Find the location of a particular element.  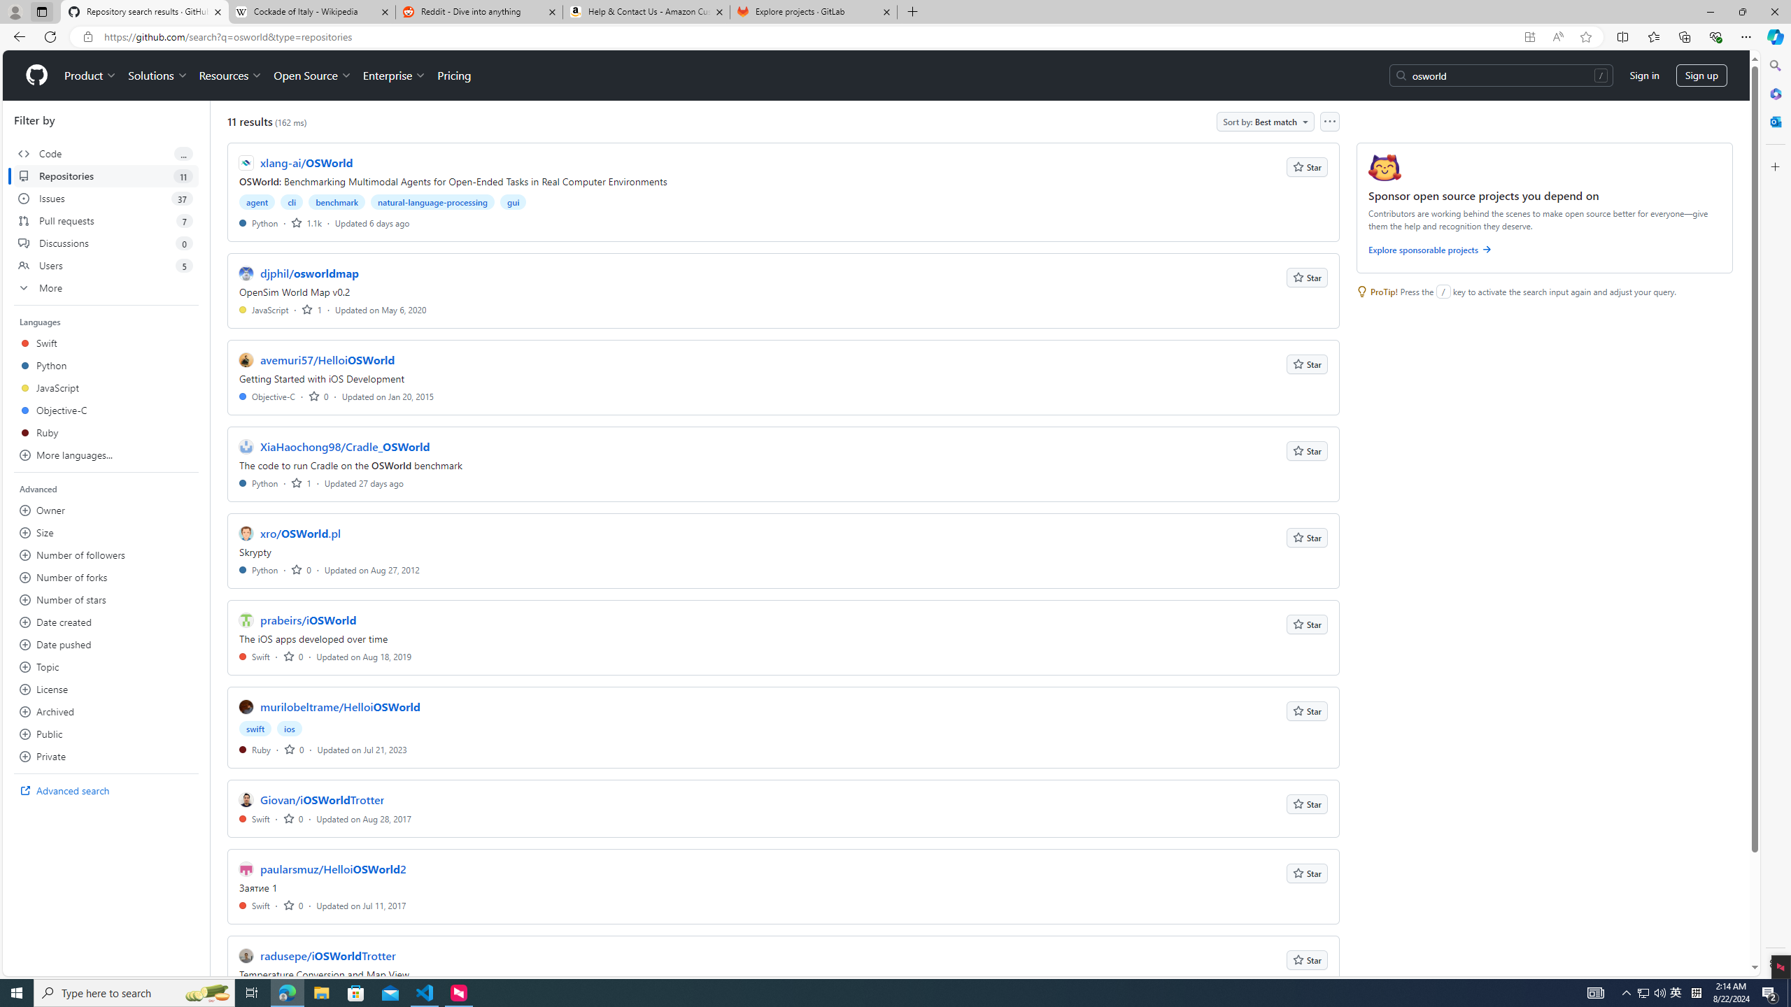

gui is located at coordinates (513, 201).